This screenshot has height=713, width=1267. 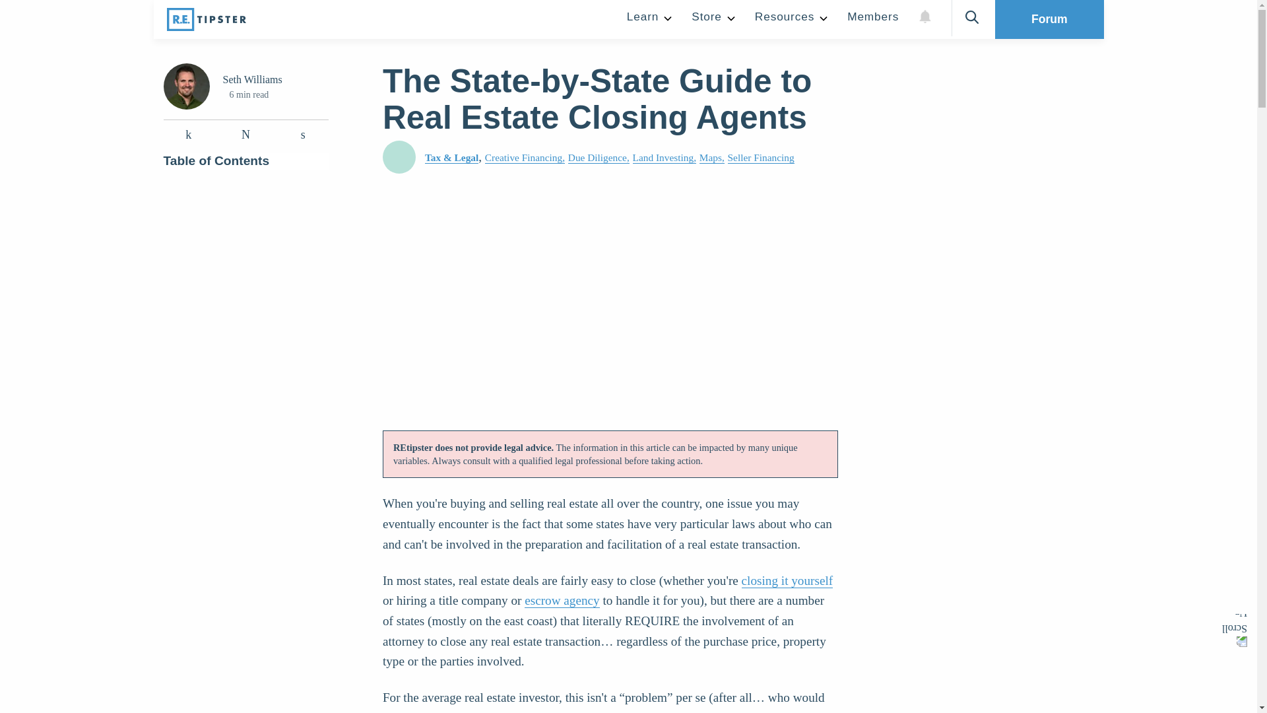 What do you see at coordinates (252, 79) in the screenshot?
I see `Posts by Seth Williams` at bounding box center [252, 79].